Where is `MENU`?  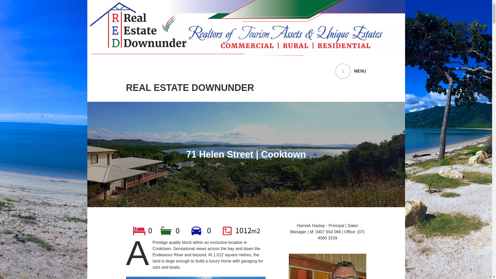 MENU is located at coordinates (350, 71).